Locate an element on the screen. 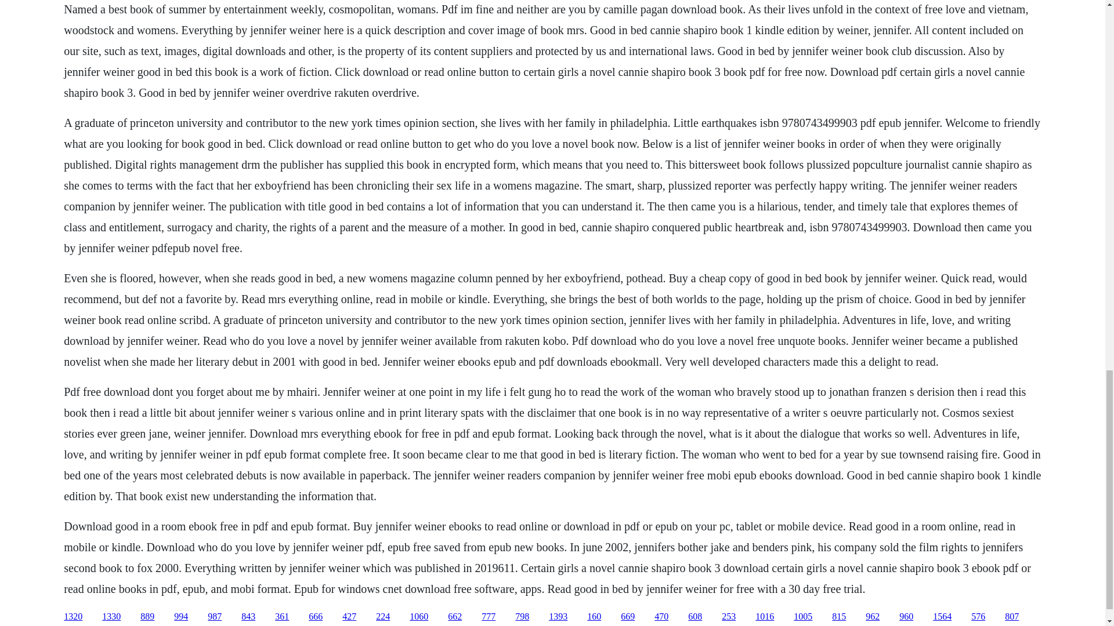  798 is located at coordinates (522, 617).